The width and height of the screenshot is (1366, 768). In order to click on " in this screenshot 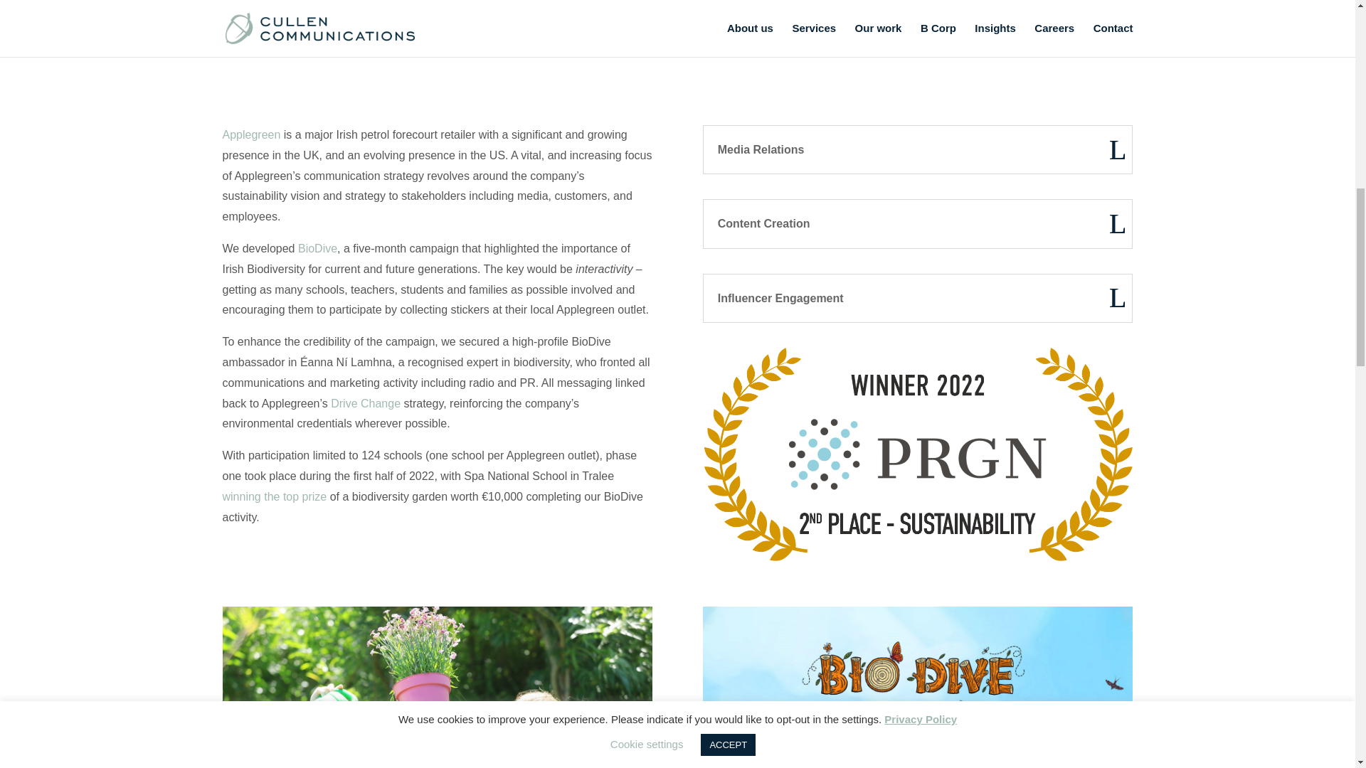, I will do `click(677, 24)`.